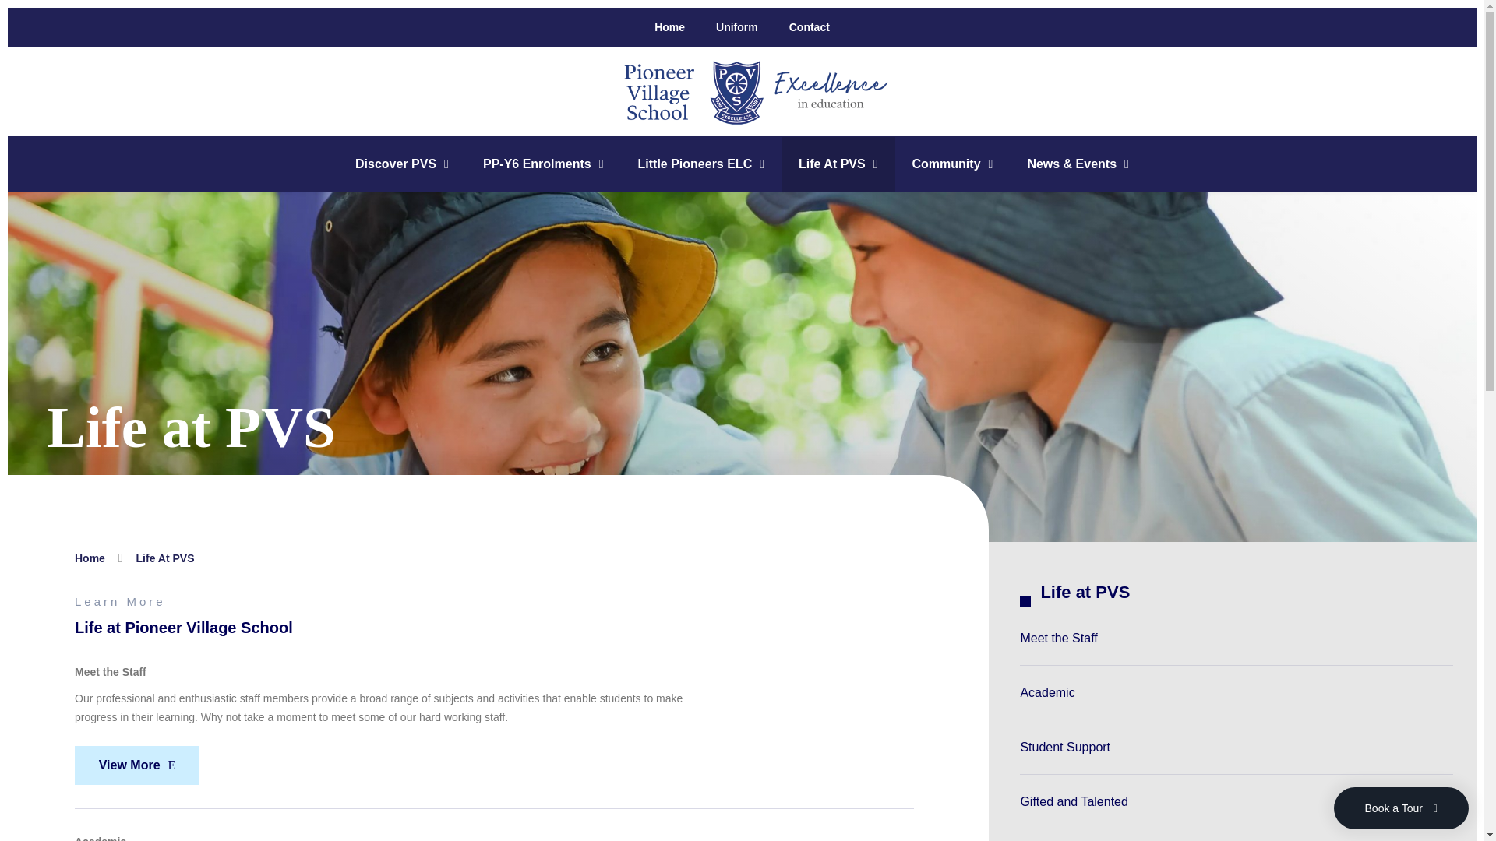  Describe the element at coordinates (1236, 639) in the screenshot. I see `Meet the Staff` at that location.